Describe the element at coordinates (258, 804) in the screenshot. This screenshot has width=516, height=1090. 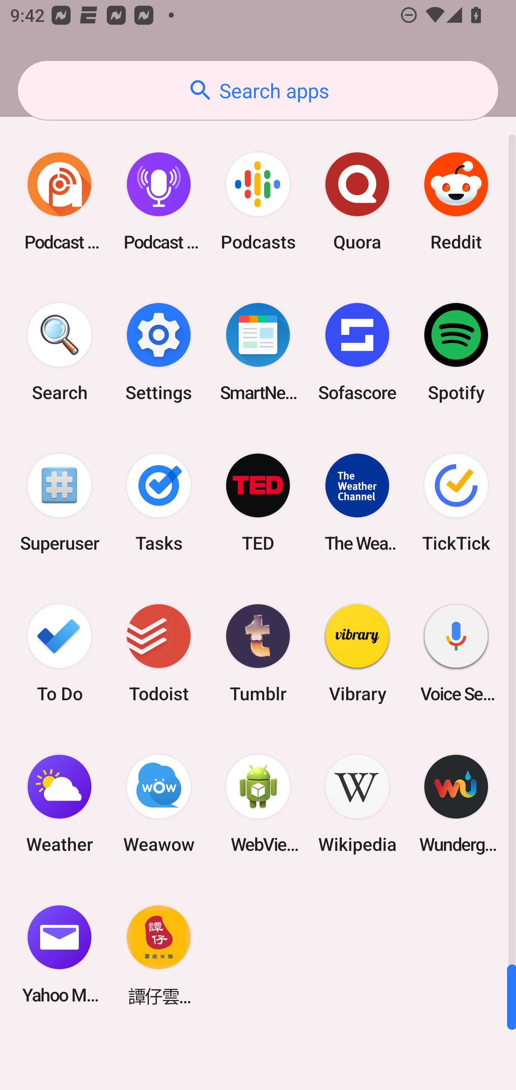
I see `WebView Browser Tester` at that location.